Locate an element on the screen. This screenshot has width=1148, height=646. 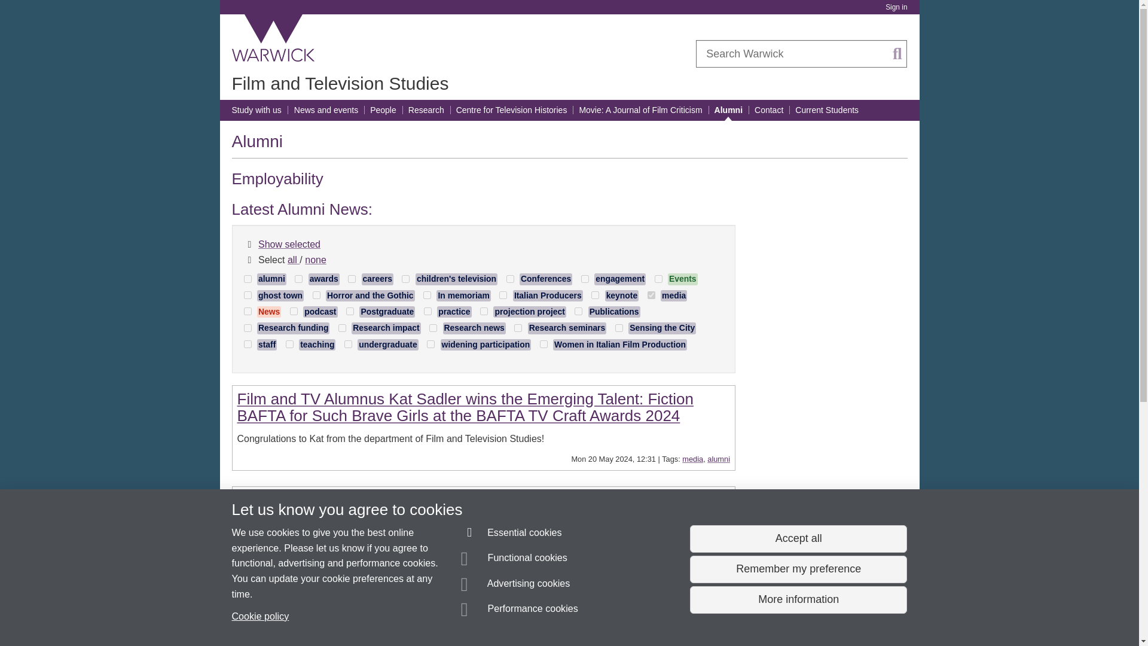
projection project is located at coordinates (484, 311).